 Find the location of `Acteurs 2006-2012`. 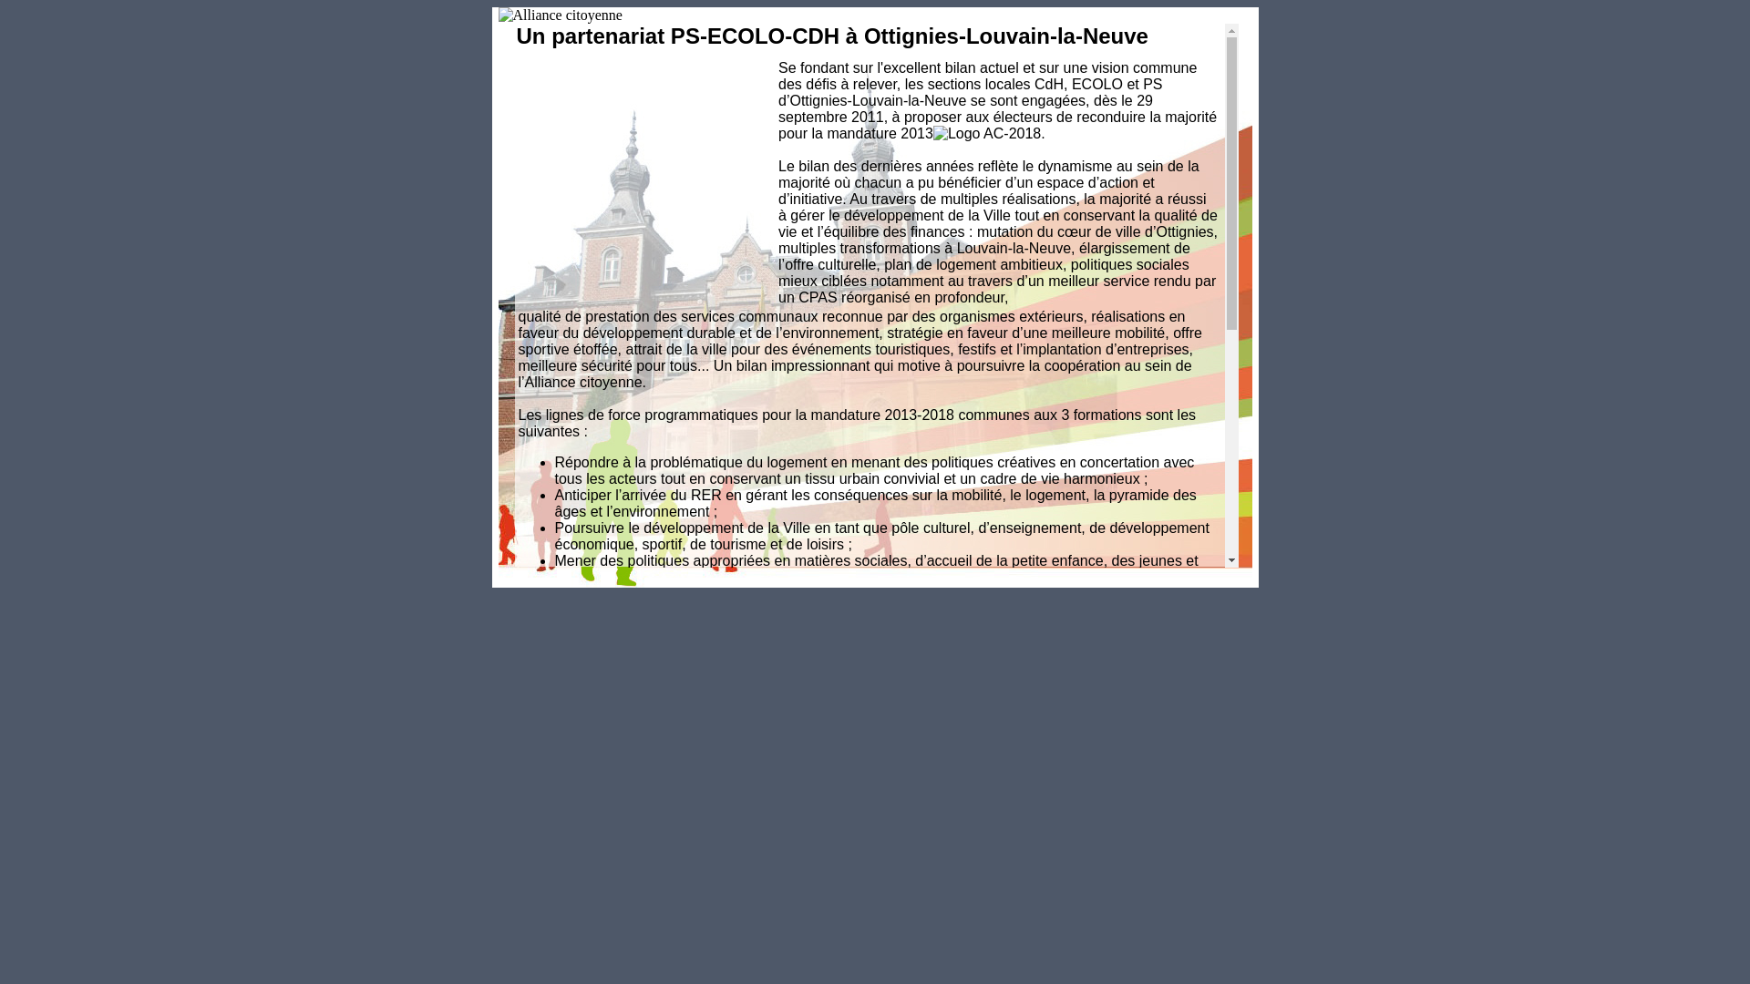

Acteurs 2006-2012 is located at coordinates (1183, 250).